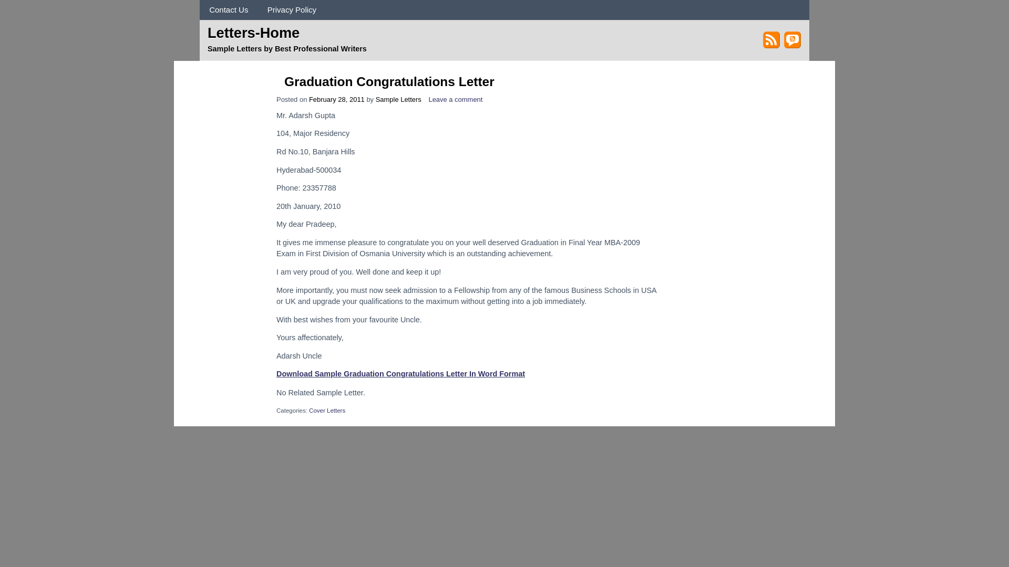  Describe the element at coordinates (389, 81) in the screenshot. I see `Permalink to Graduation Congratulations Letter` at that location.